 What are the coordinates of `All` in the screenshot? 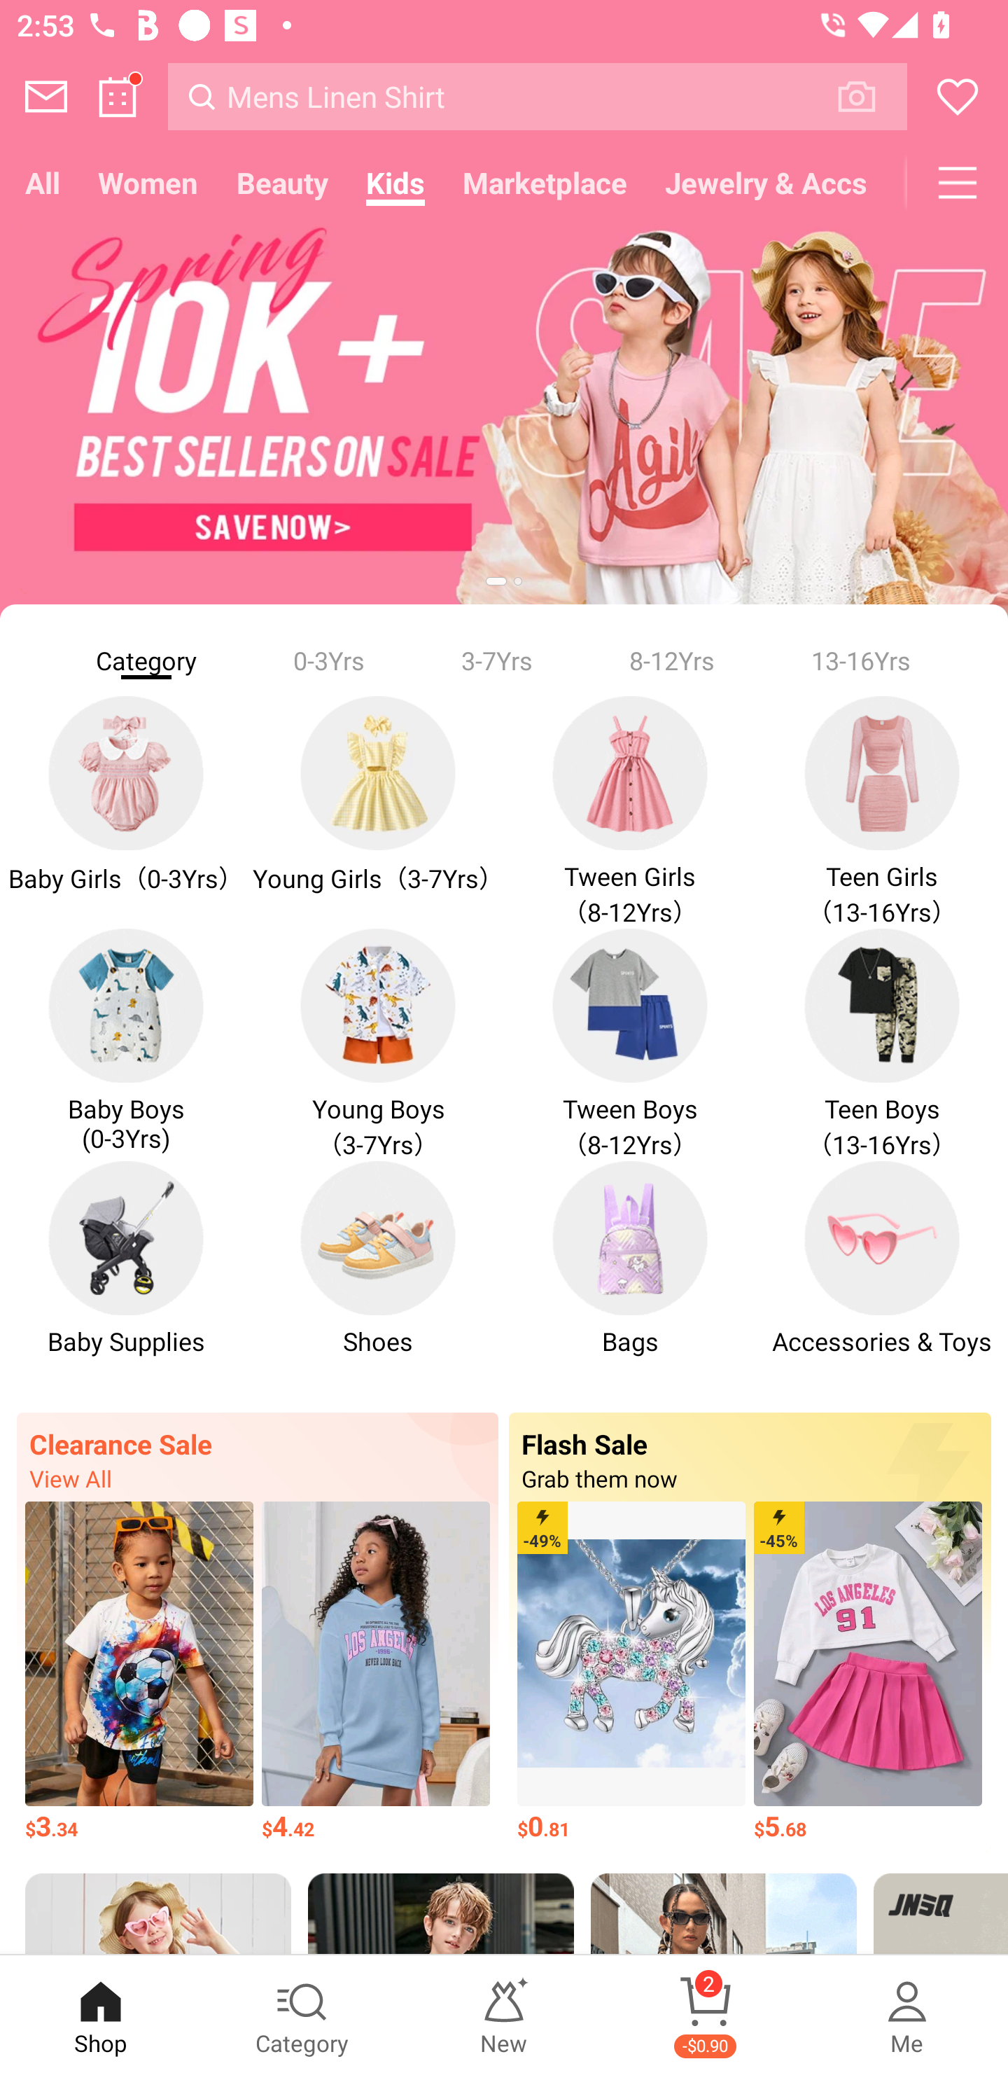 It's located at (42, 182).